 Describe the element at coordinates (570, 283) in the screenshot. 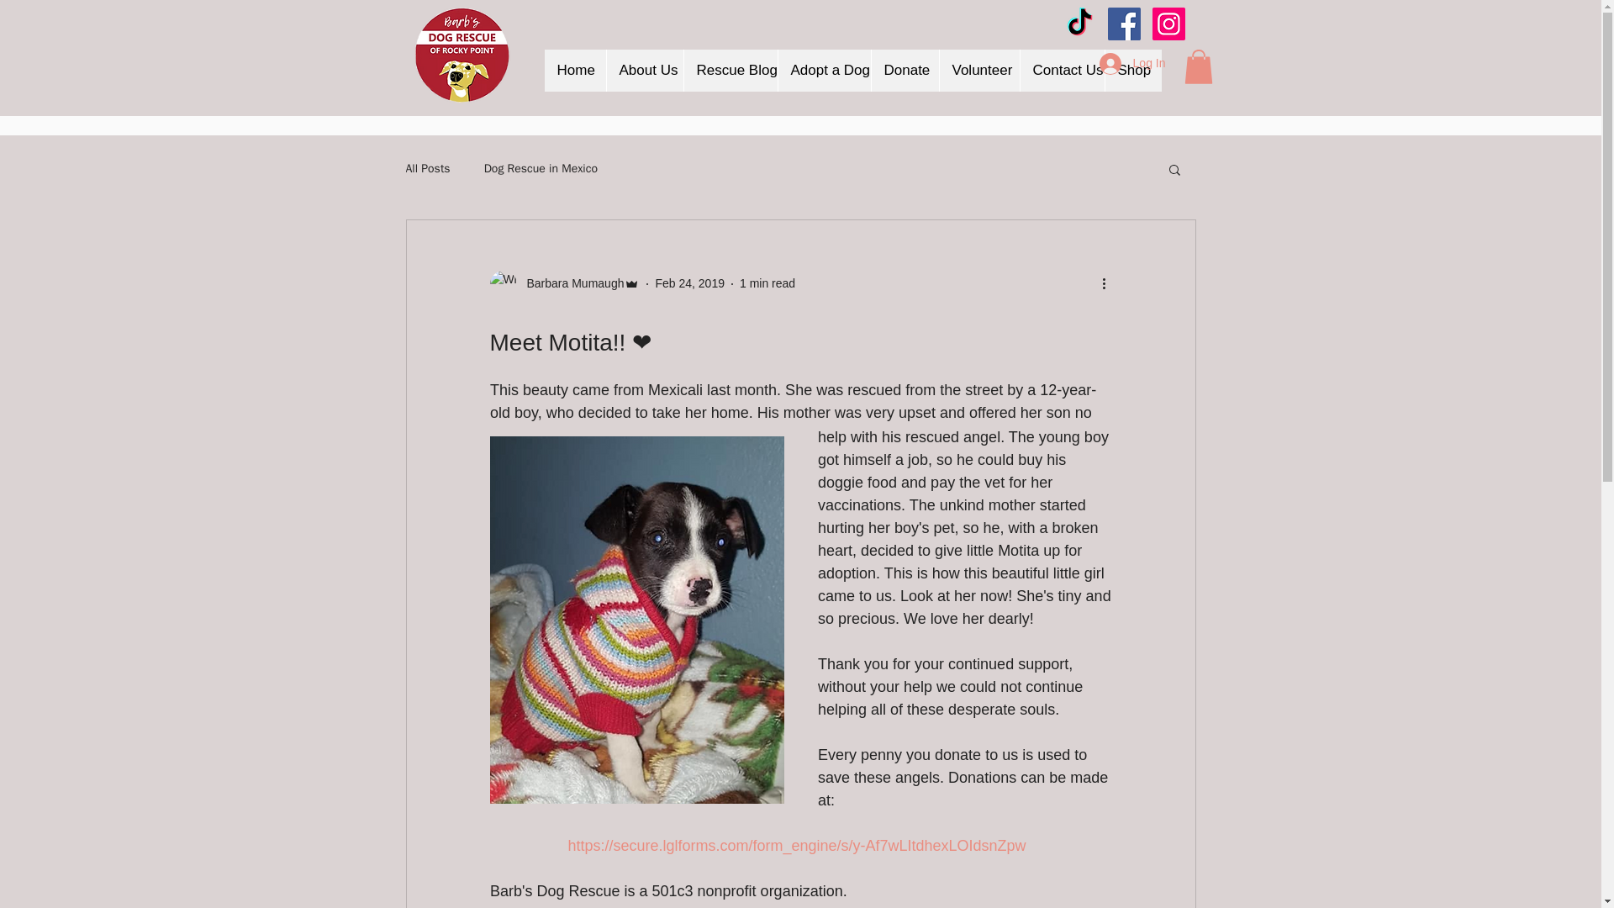

I see `Barbara Mumaugh` at that location.